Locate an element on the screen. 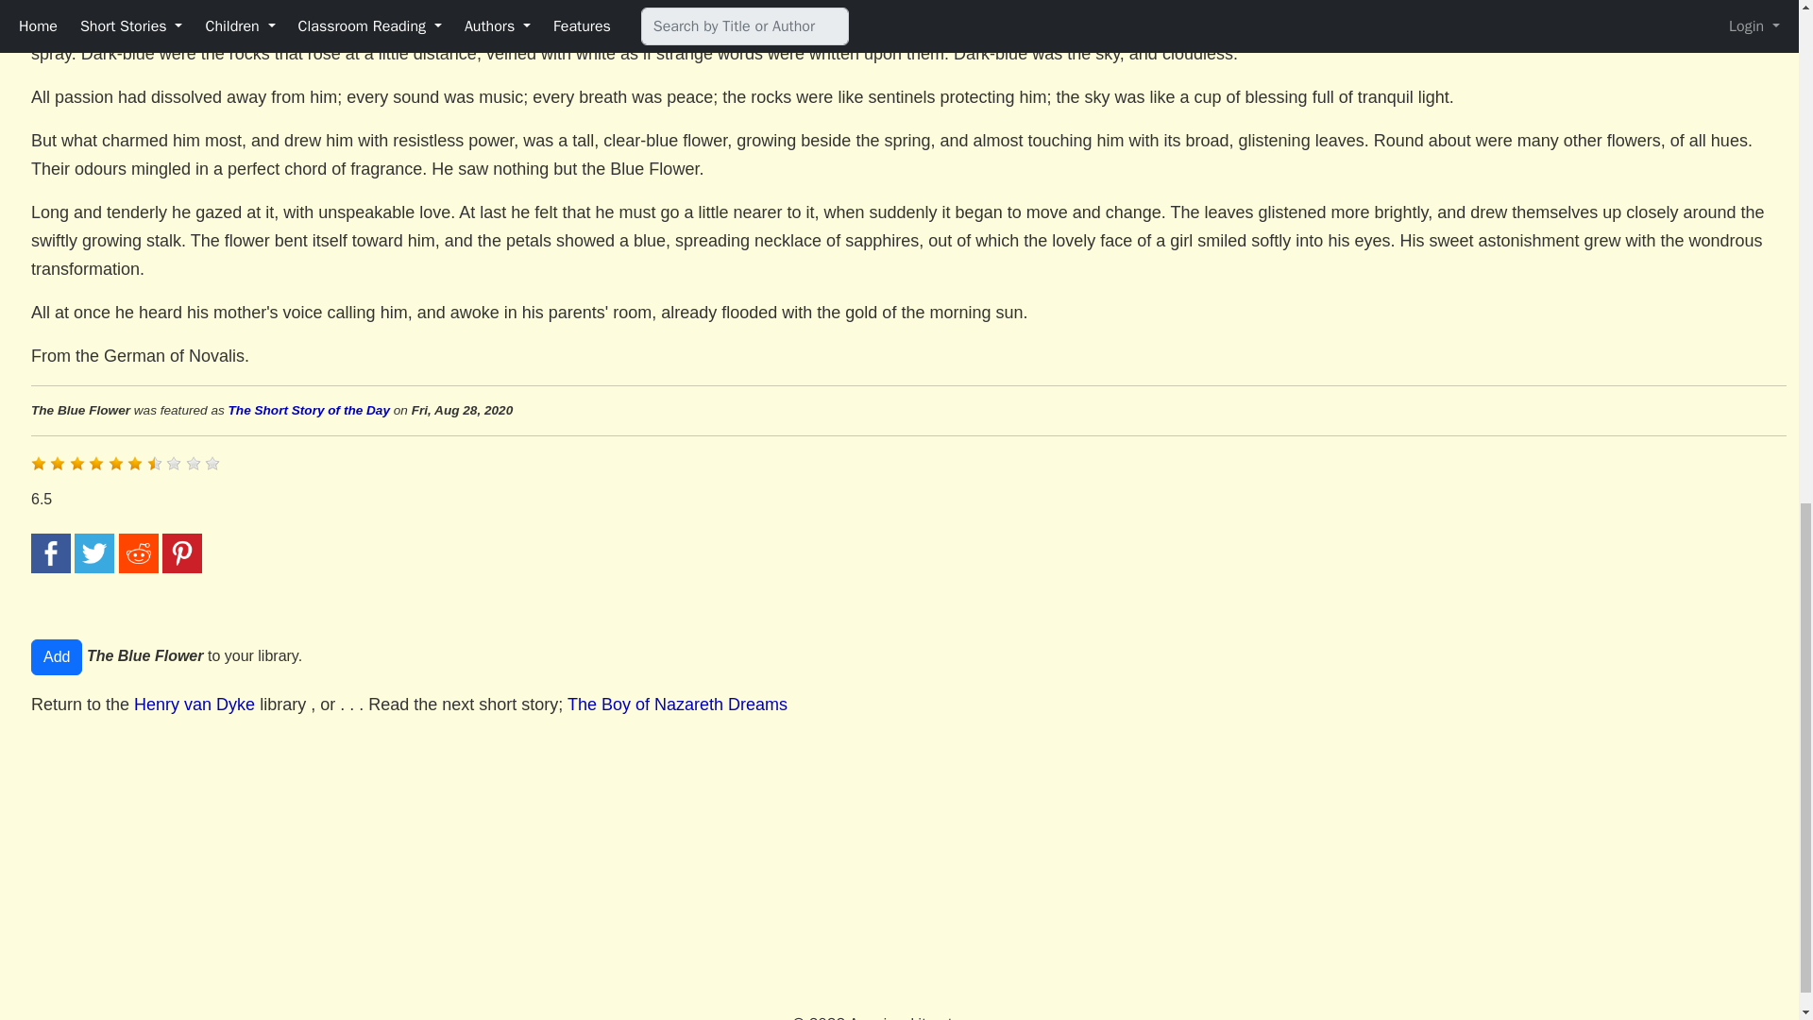 The image size is (1813, 1020). 3 - Nothing Special  is located at coordinates (77, 463).